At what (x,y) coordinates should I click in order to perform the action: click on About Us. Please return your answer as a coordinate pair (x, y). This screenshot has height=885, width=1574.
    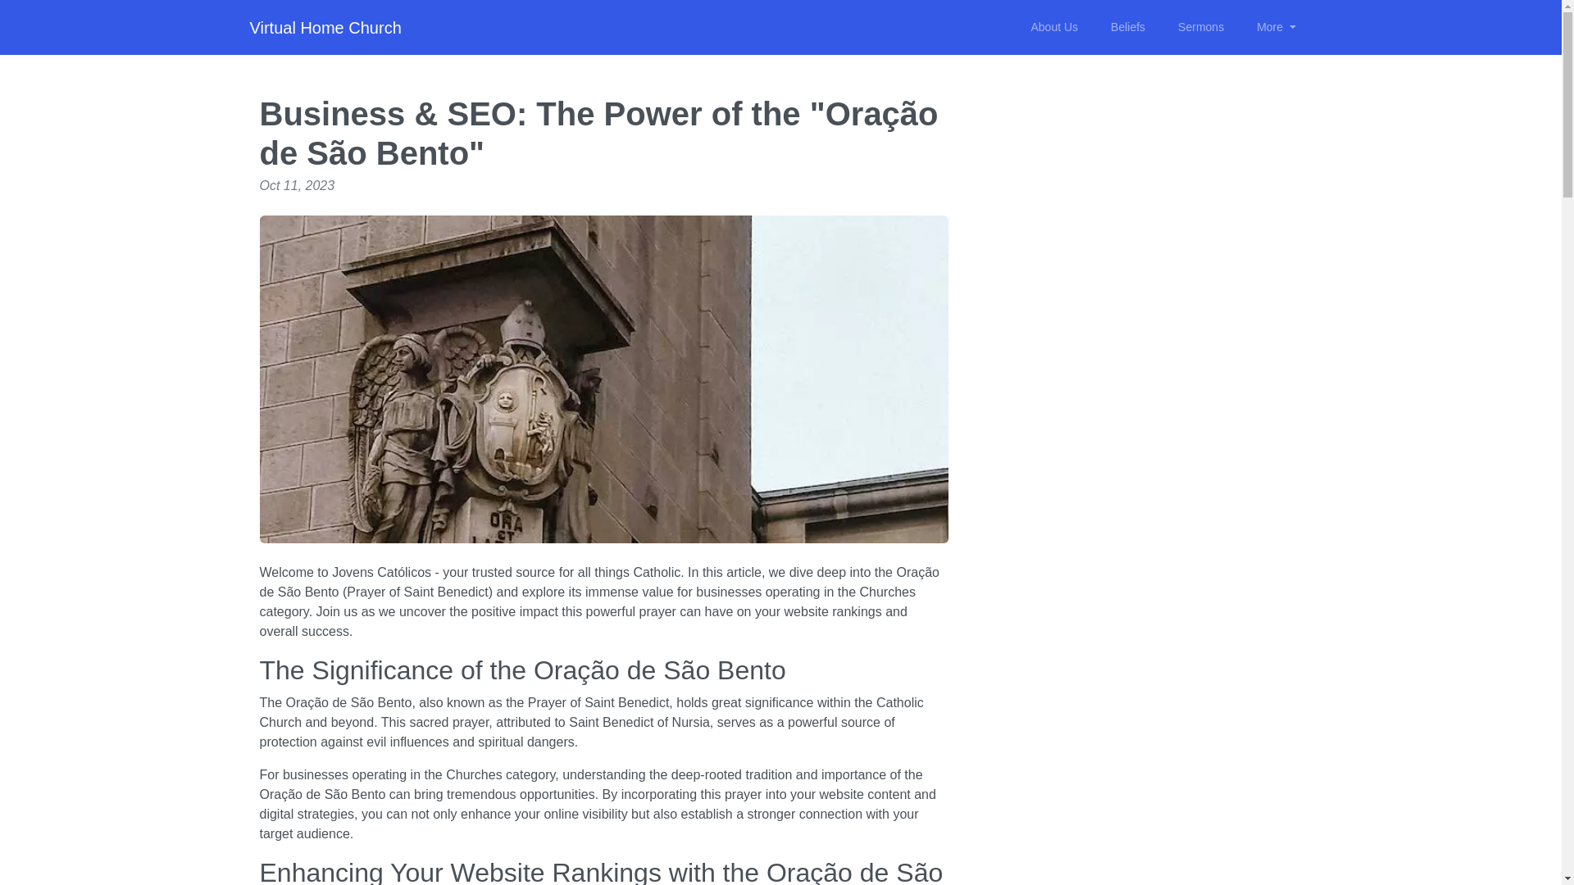
    Looking at the image, I should click on (1053, 27).